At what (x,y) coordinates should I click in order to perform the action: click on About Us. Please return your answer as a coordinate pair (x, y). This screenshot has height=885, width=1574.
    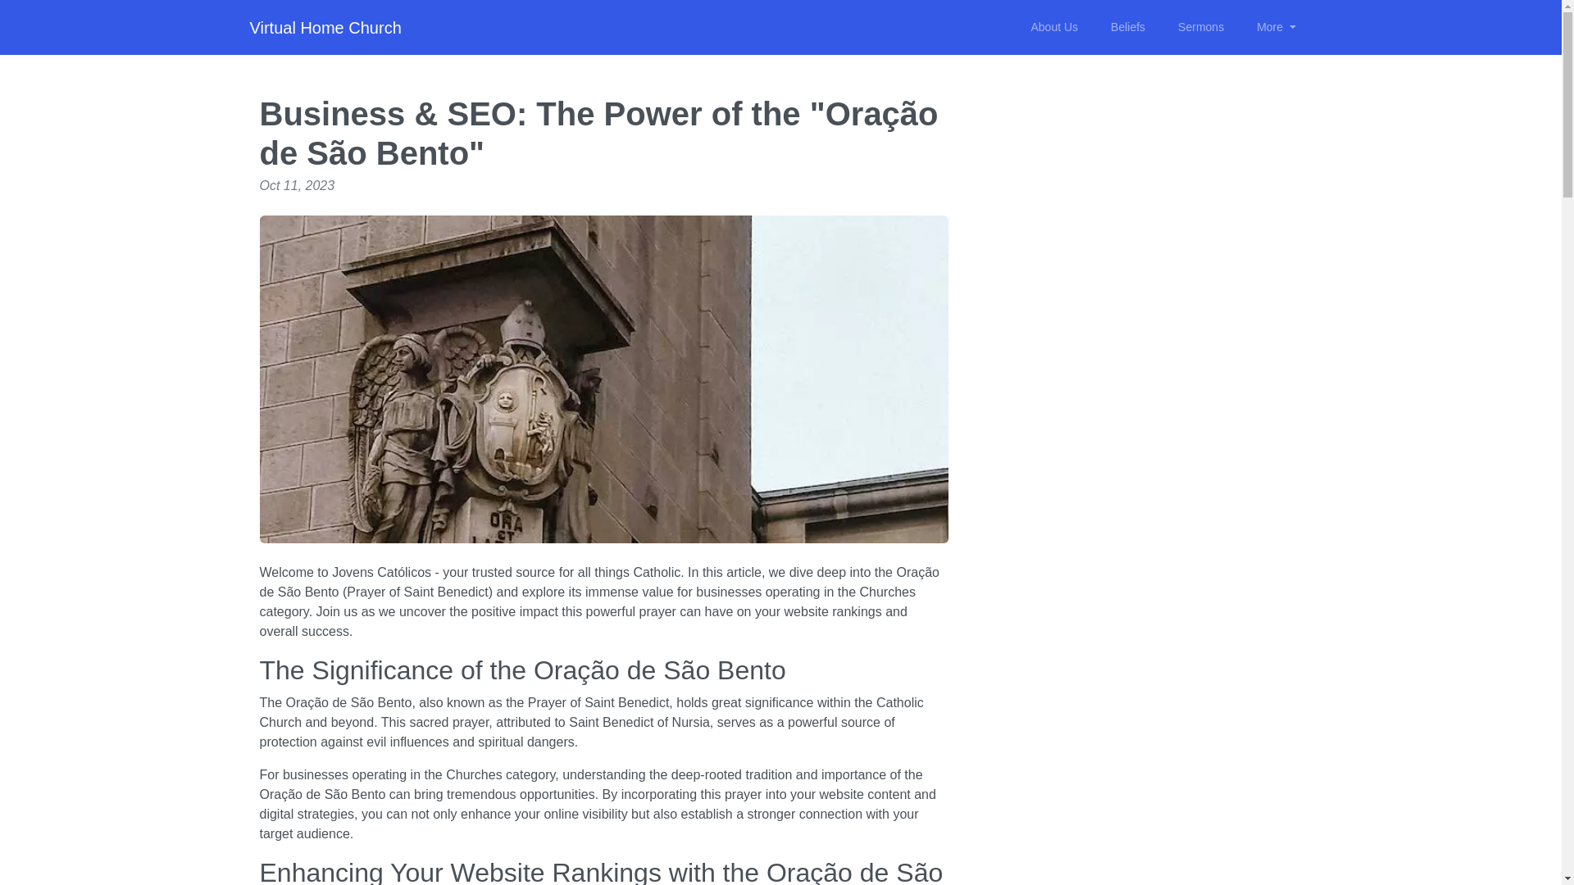
    Looking at the image, I should click on (1053, 27).